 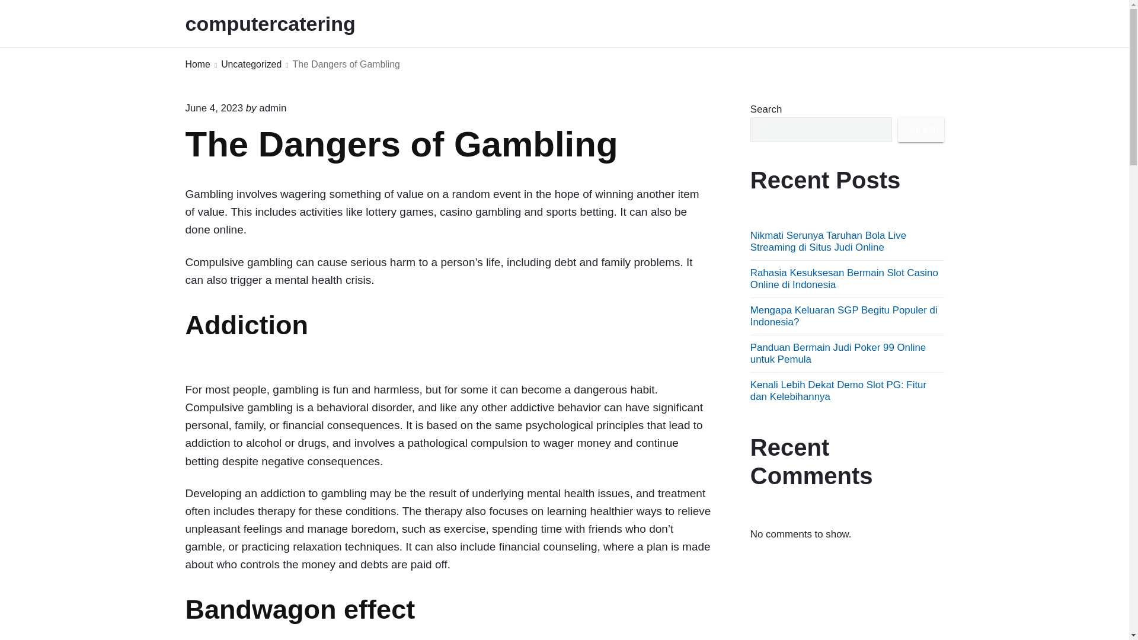 I want to click on admin, so click(x=273, y=108).